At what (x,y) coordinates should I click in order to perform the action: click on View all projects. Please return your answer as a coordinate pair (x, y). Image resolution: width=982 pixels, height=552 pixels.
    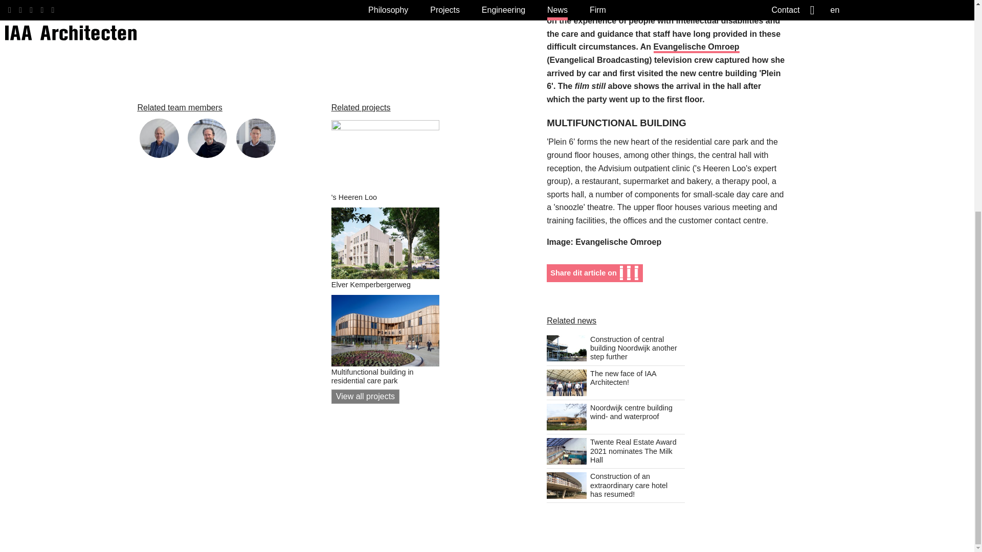
    Looking at the image, I should click on (365, 58).